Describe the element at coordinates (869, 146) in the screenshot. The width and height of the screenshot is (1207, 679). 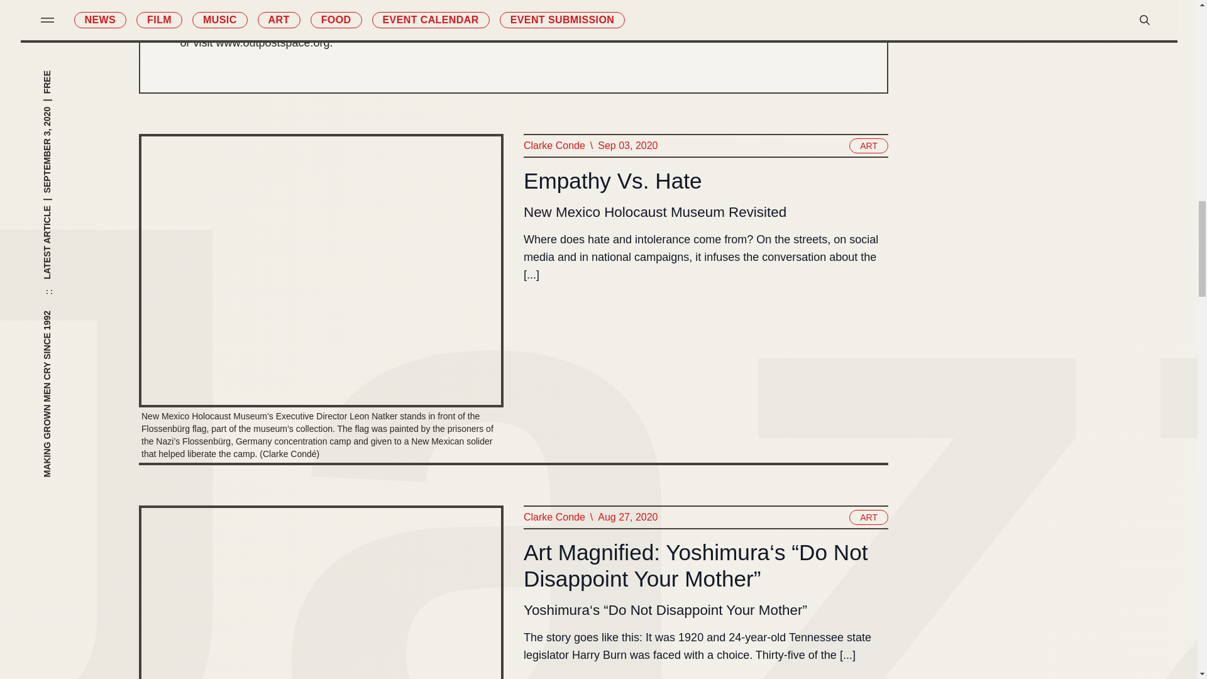
I see `ART` at that location.